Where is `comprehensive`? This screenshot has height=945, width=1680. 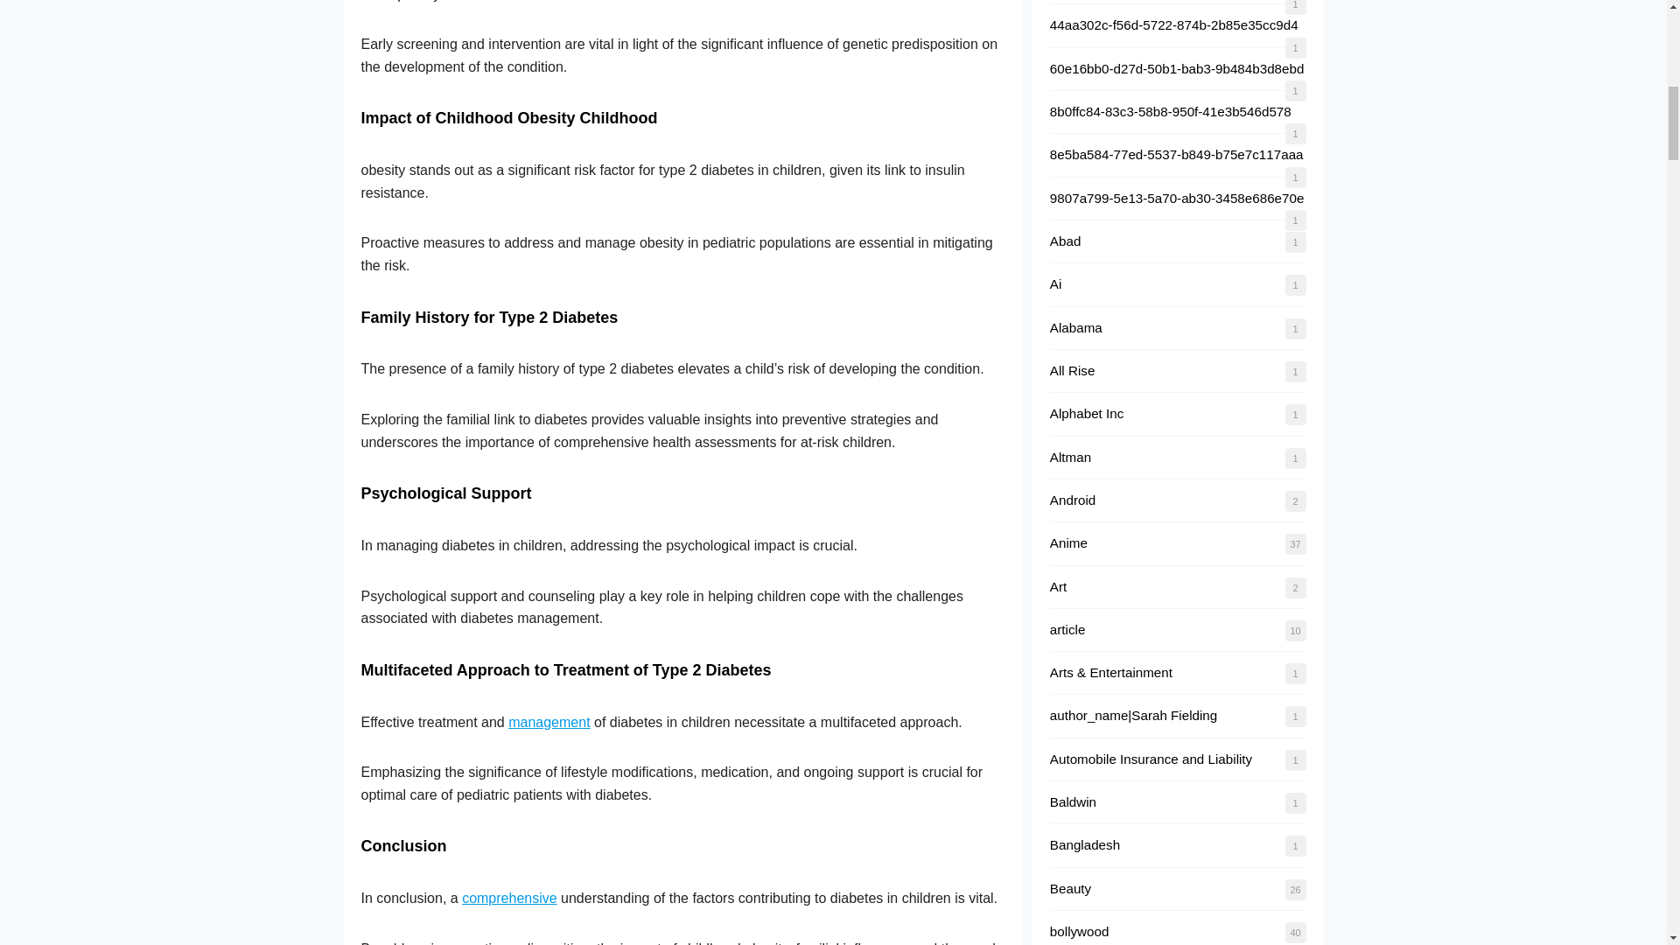
comprehensive is located at coordinates (509, 898).